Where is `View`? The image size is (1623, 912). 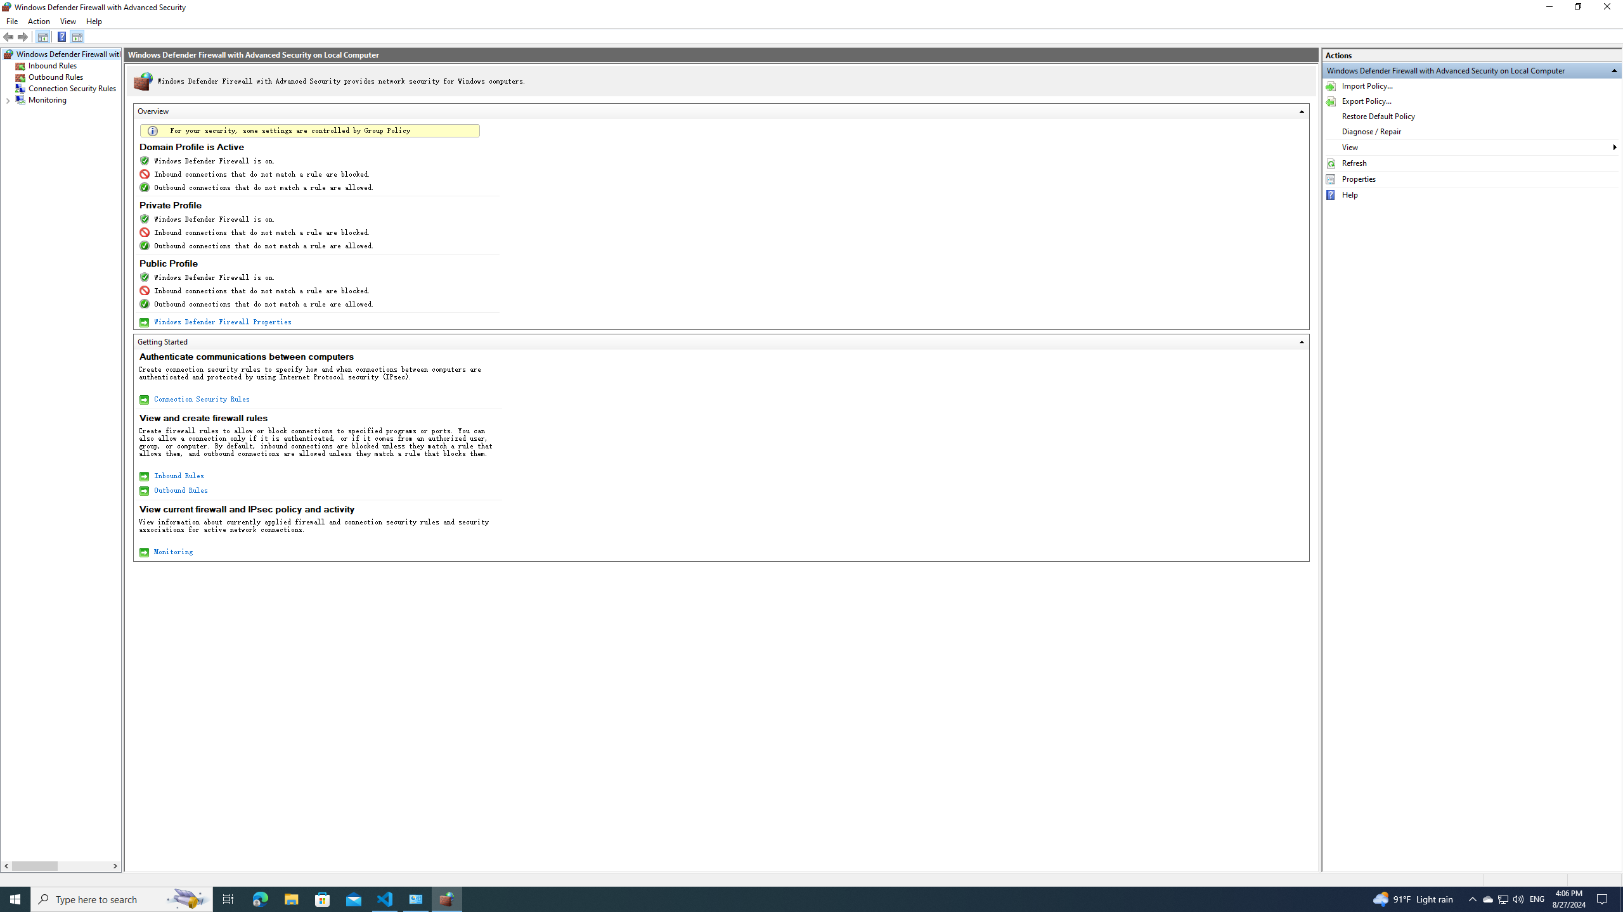 View is located at coordinates (1472, 147).